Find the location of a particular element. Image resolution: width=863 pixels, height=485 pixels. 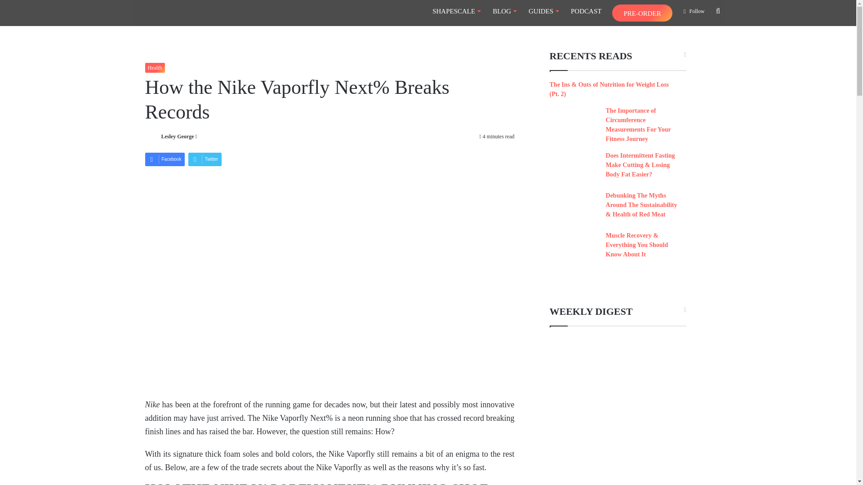

Facebook is located at coordinates (165, 159).